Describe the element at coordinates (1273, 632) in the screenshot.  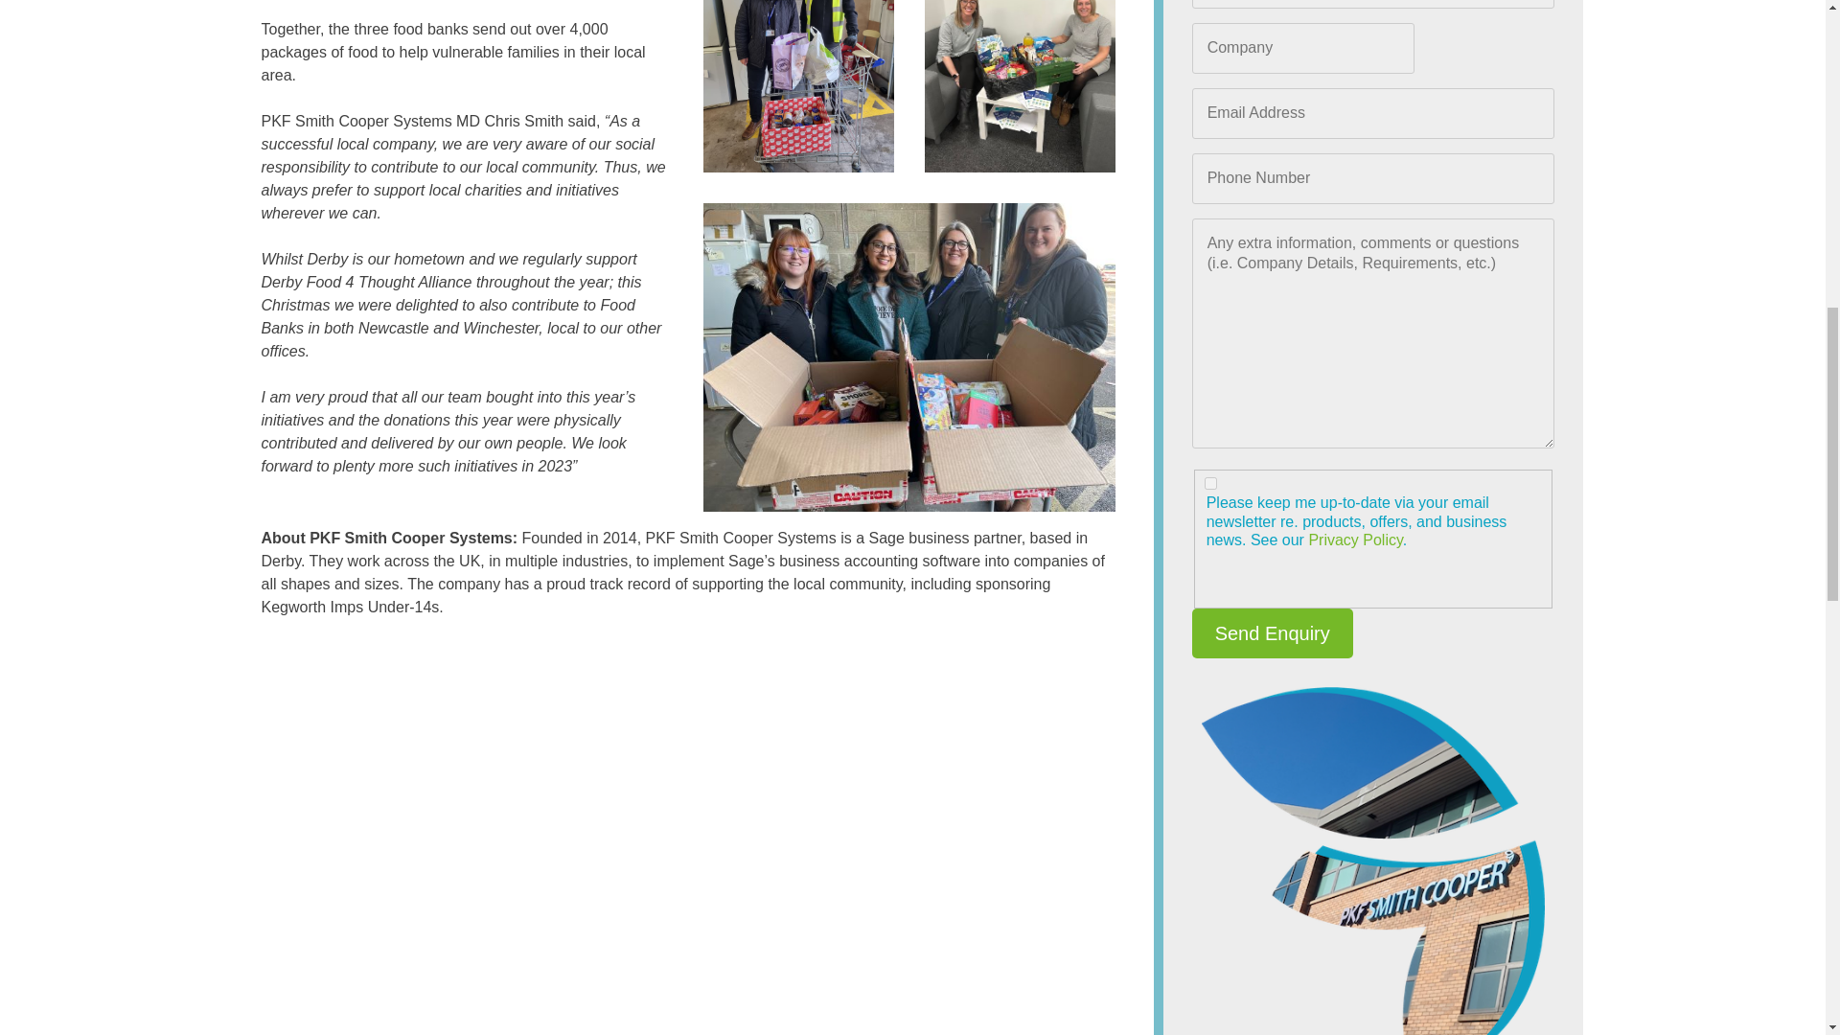
I see `Send Enquiry` at that location.